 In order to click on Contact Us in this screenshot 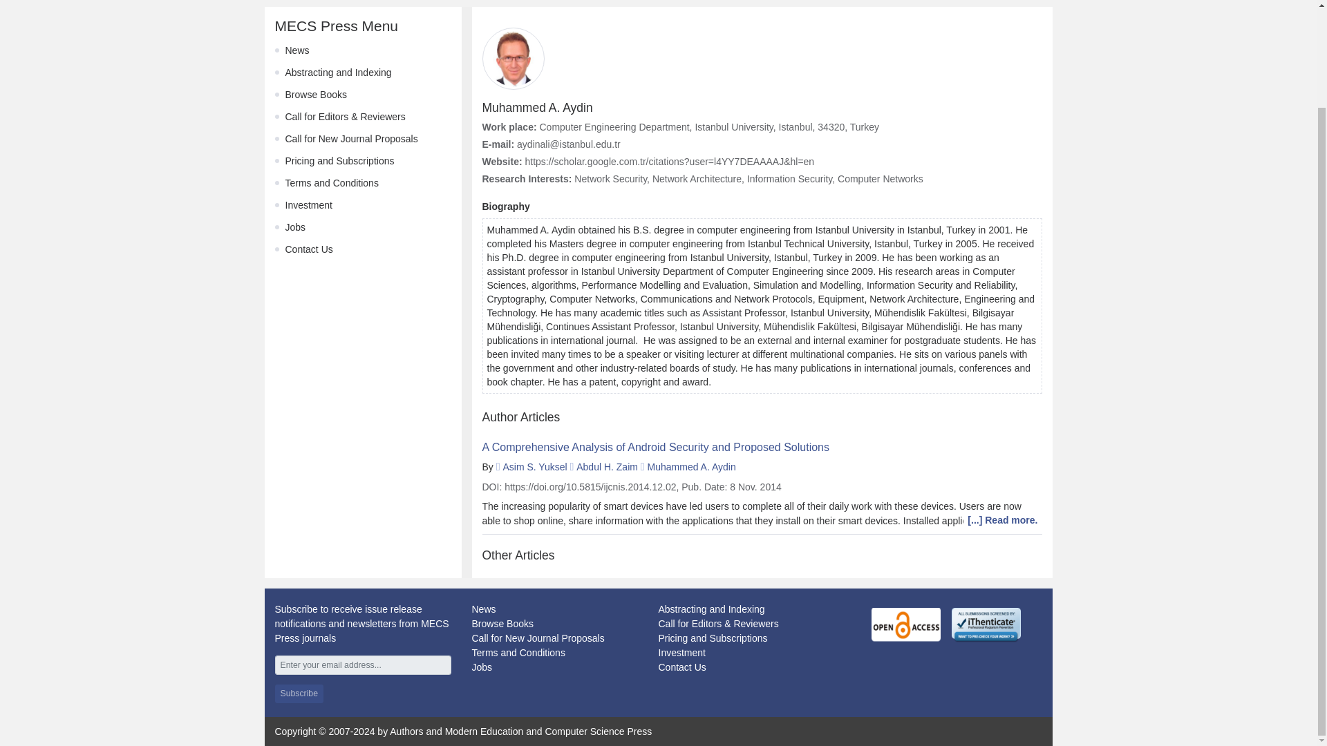, I will do `click(681, 667)`.